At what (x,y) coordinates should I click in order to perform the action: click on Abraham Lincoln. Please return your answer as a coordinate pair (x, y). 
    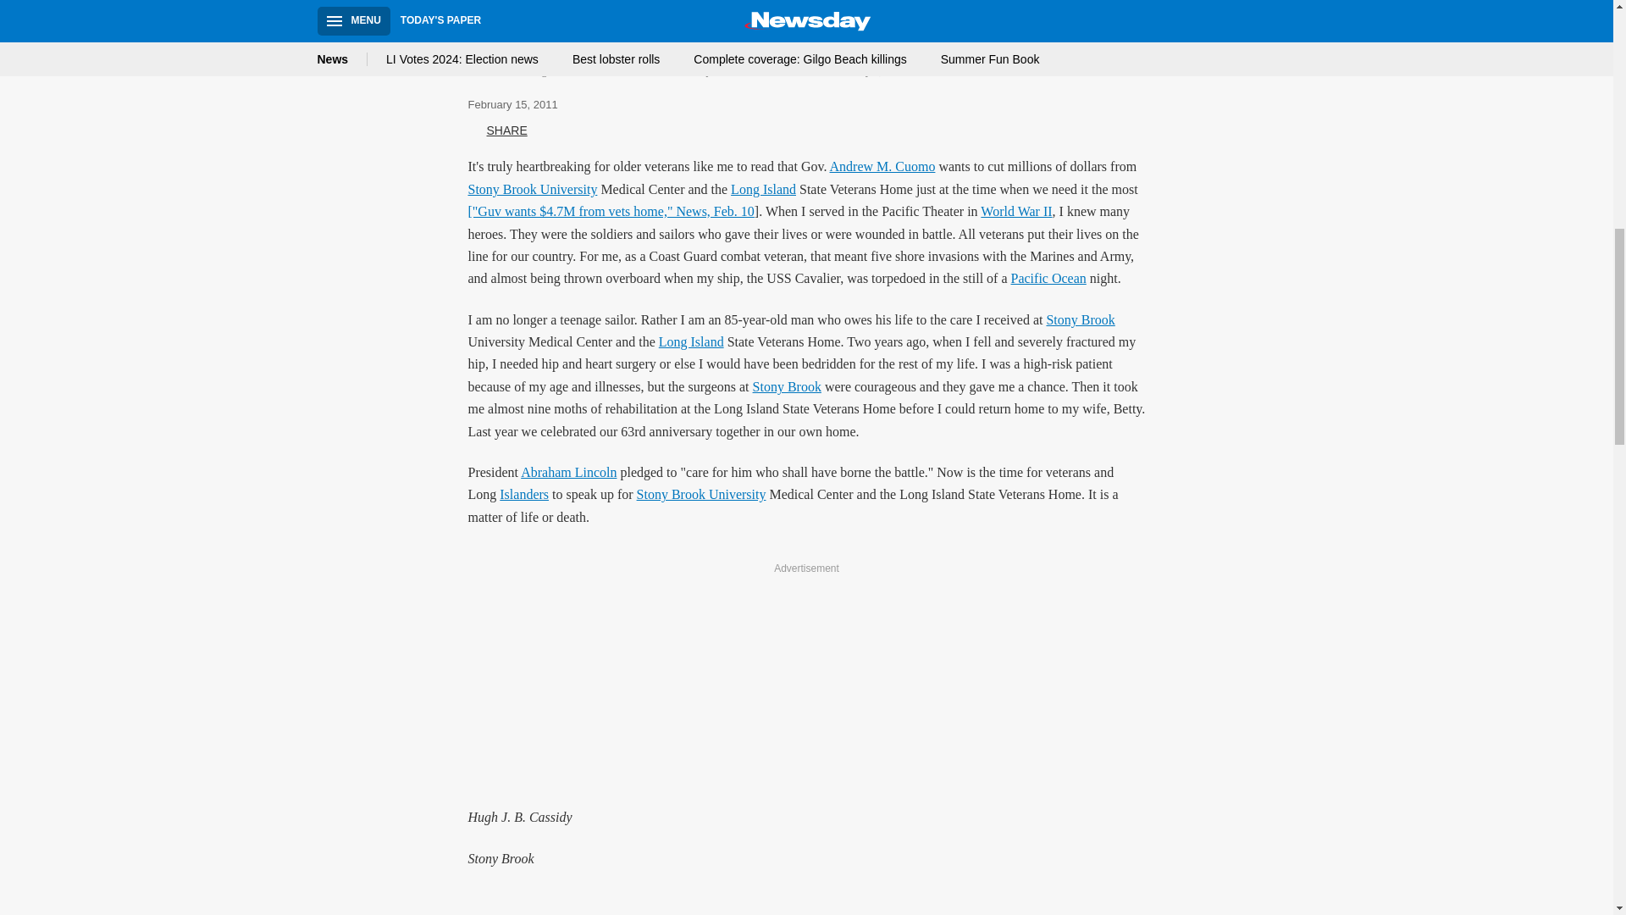
    Looking at the image, I should click on (567, 471).